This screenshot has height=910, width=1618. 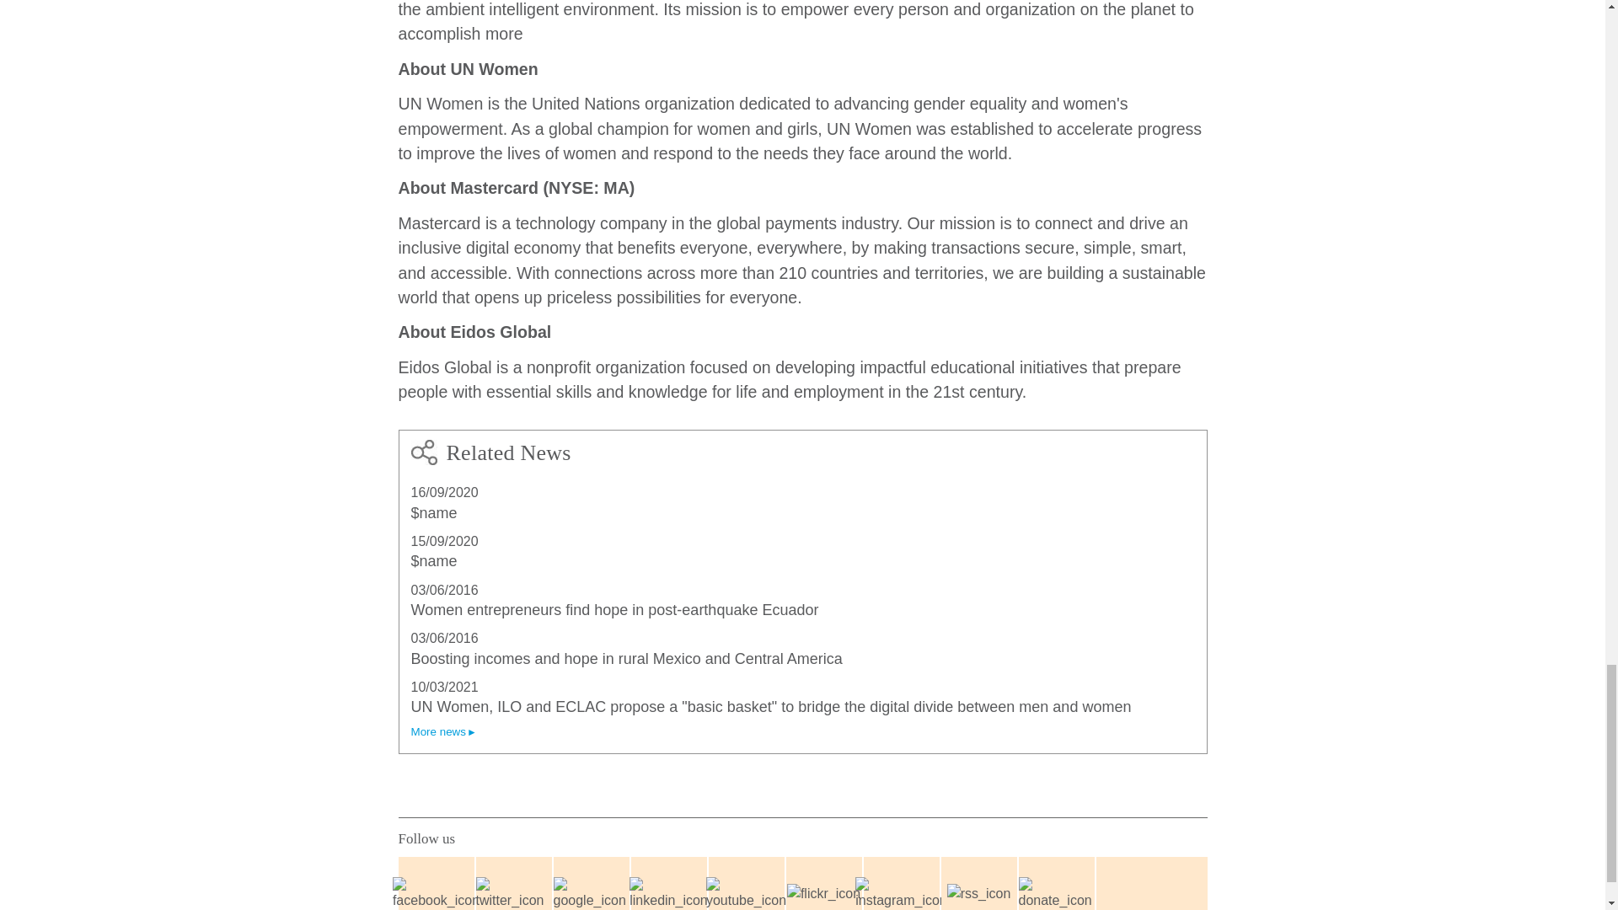 What do you see at coordinates (978, 885) in the screenshot?
I see `News feed` at bounding box center [978, 885].